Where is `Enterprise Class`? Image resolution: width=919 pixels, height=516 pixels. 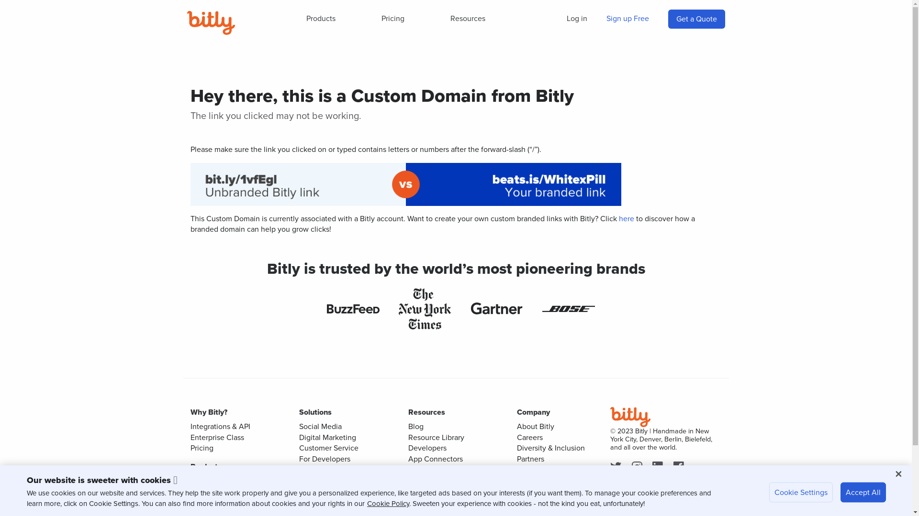 Enterprise Class is located at coordinates (217, 438).